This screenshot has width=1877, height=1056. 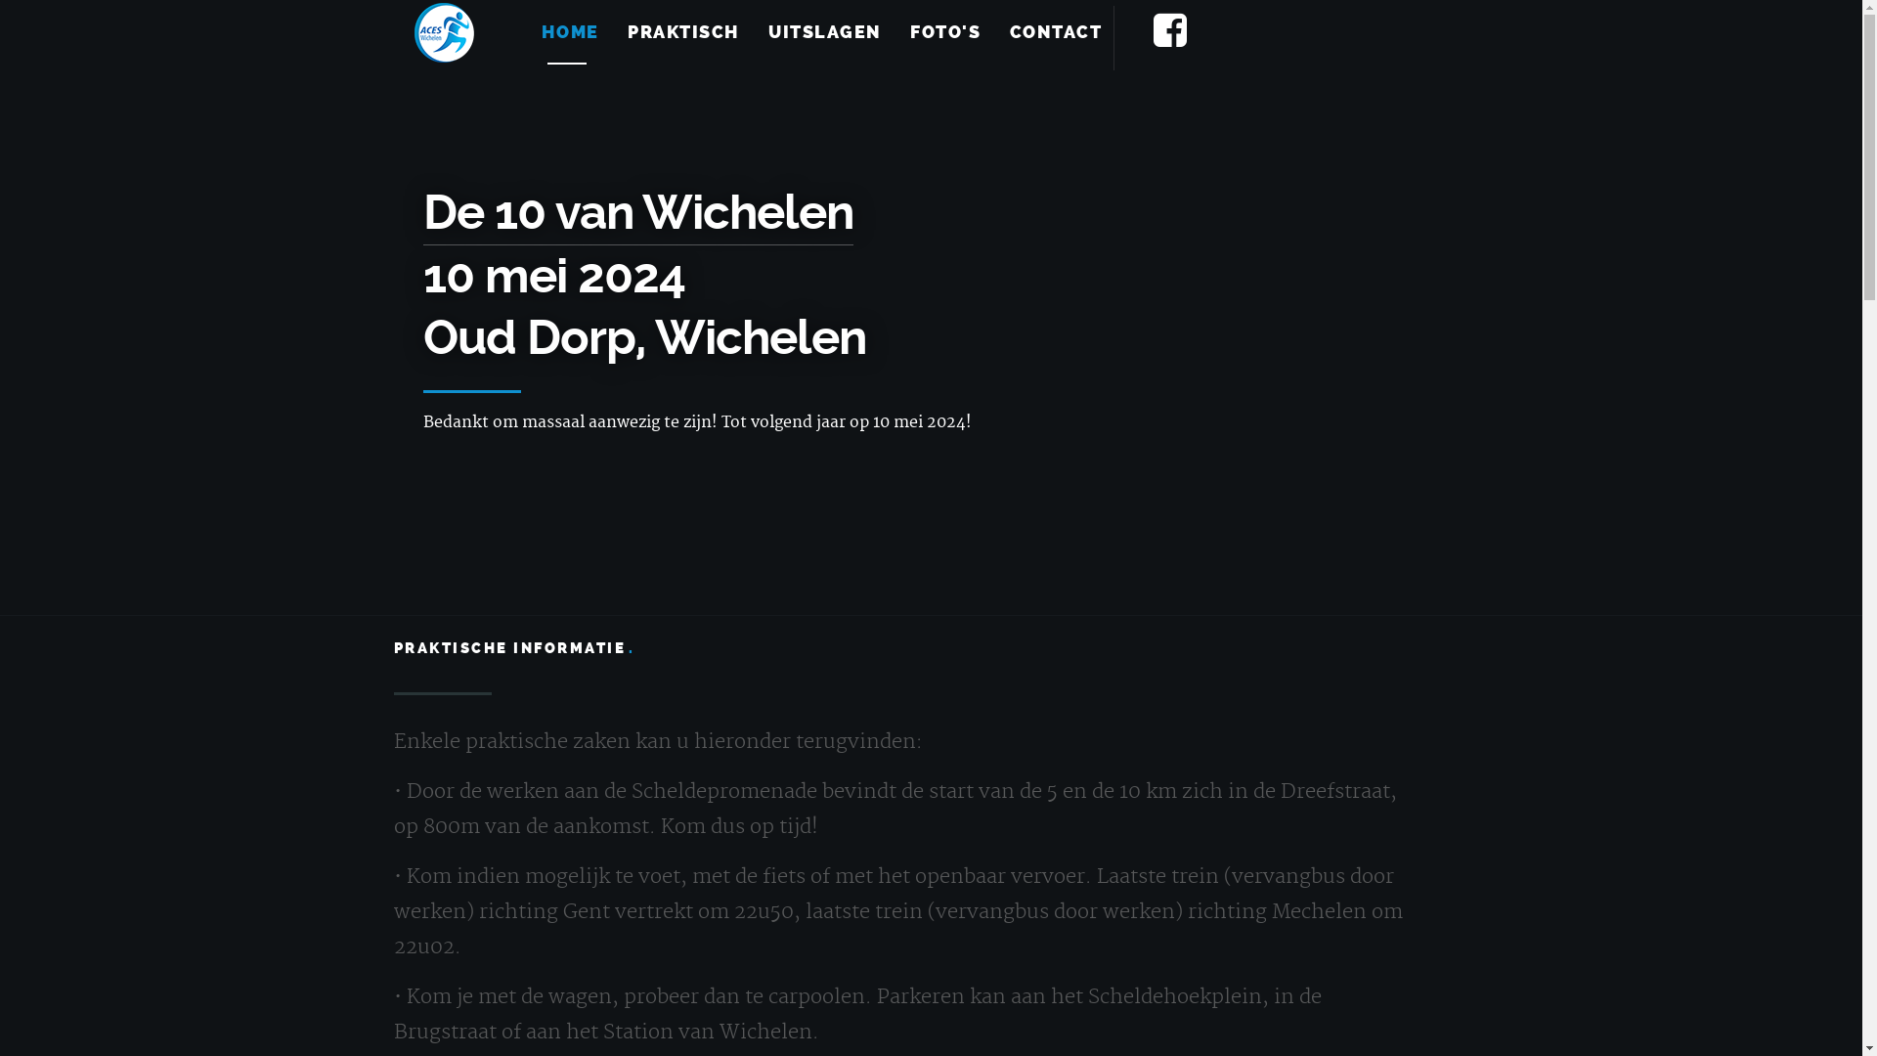 I want to click on CONTACT, so click(x=1056, y=32).